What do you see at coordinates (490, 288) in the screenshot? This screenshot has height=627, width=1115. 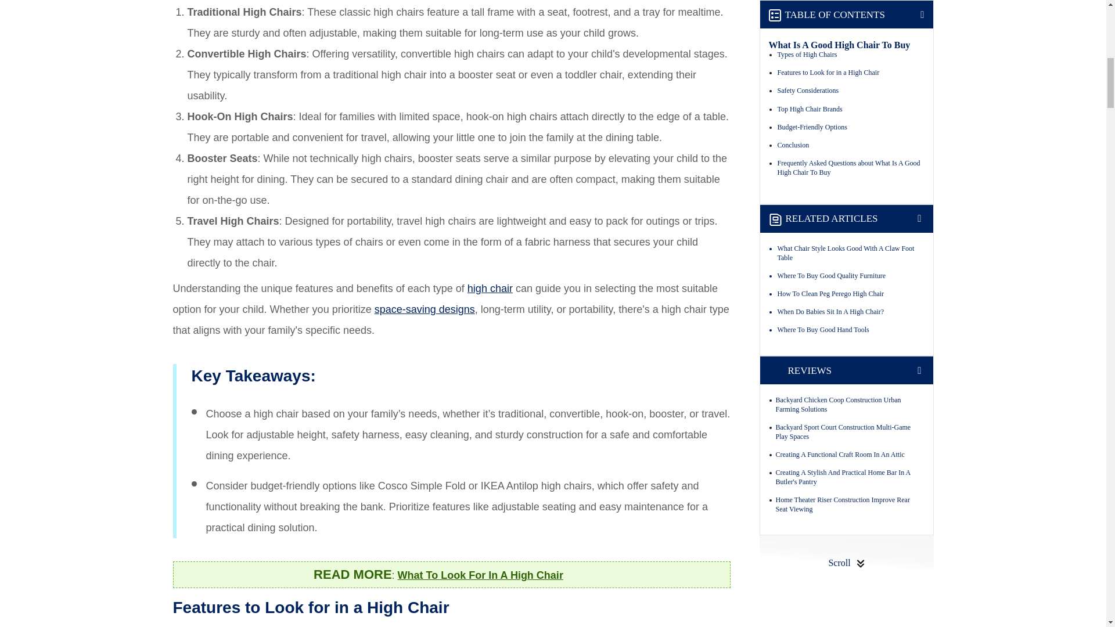 I see `high chair` at bounding box center [490, 288].